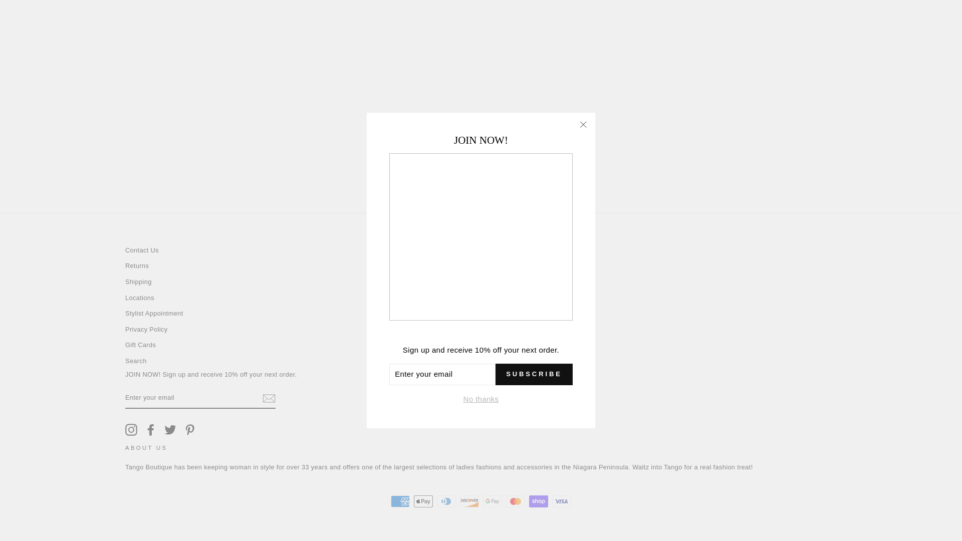  Describe the element at coordinates (515, 501) in the screenshot. I see `Mastercard` at that location.